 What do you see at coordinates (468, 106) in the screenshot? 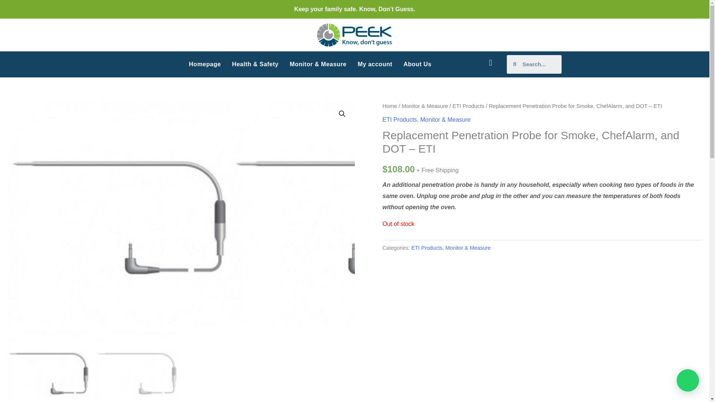
I see `ETI Products` at bounding box center [468, 106].